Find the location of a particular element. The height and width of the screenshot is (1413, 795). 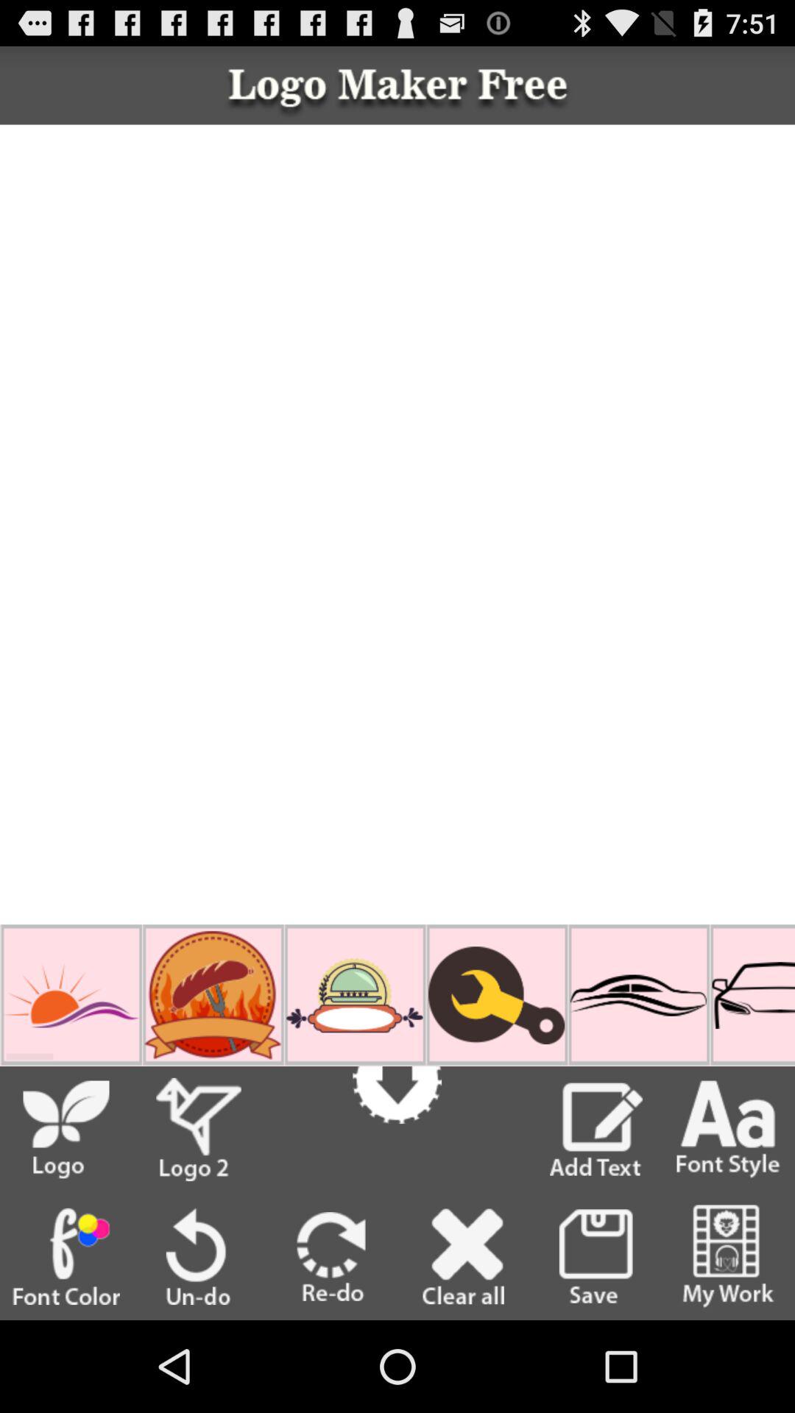

click undo is located at coordinates (199, 1256).